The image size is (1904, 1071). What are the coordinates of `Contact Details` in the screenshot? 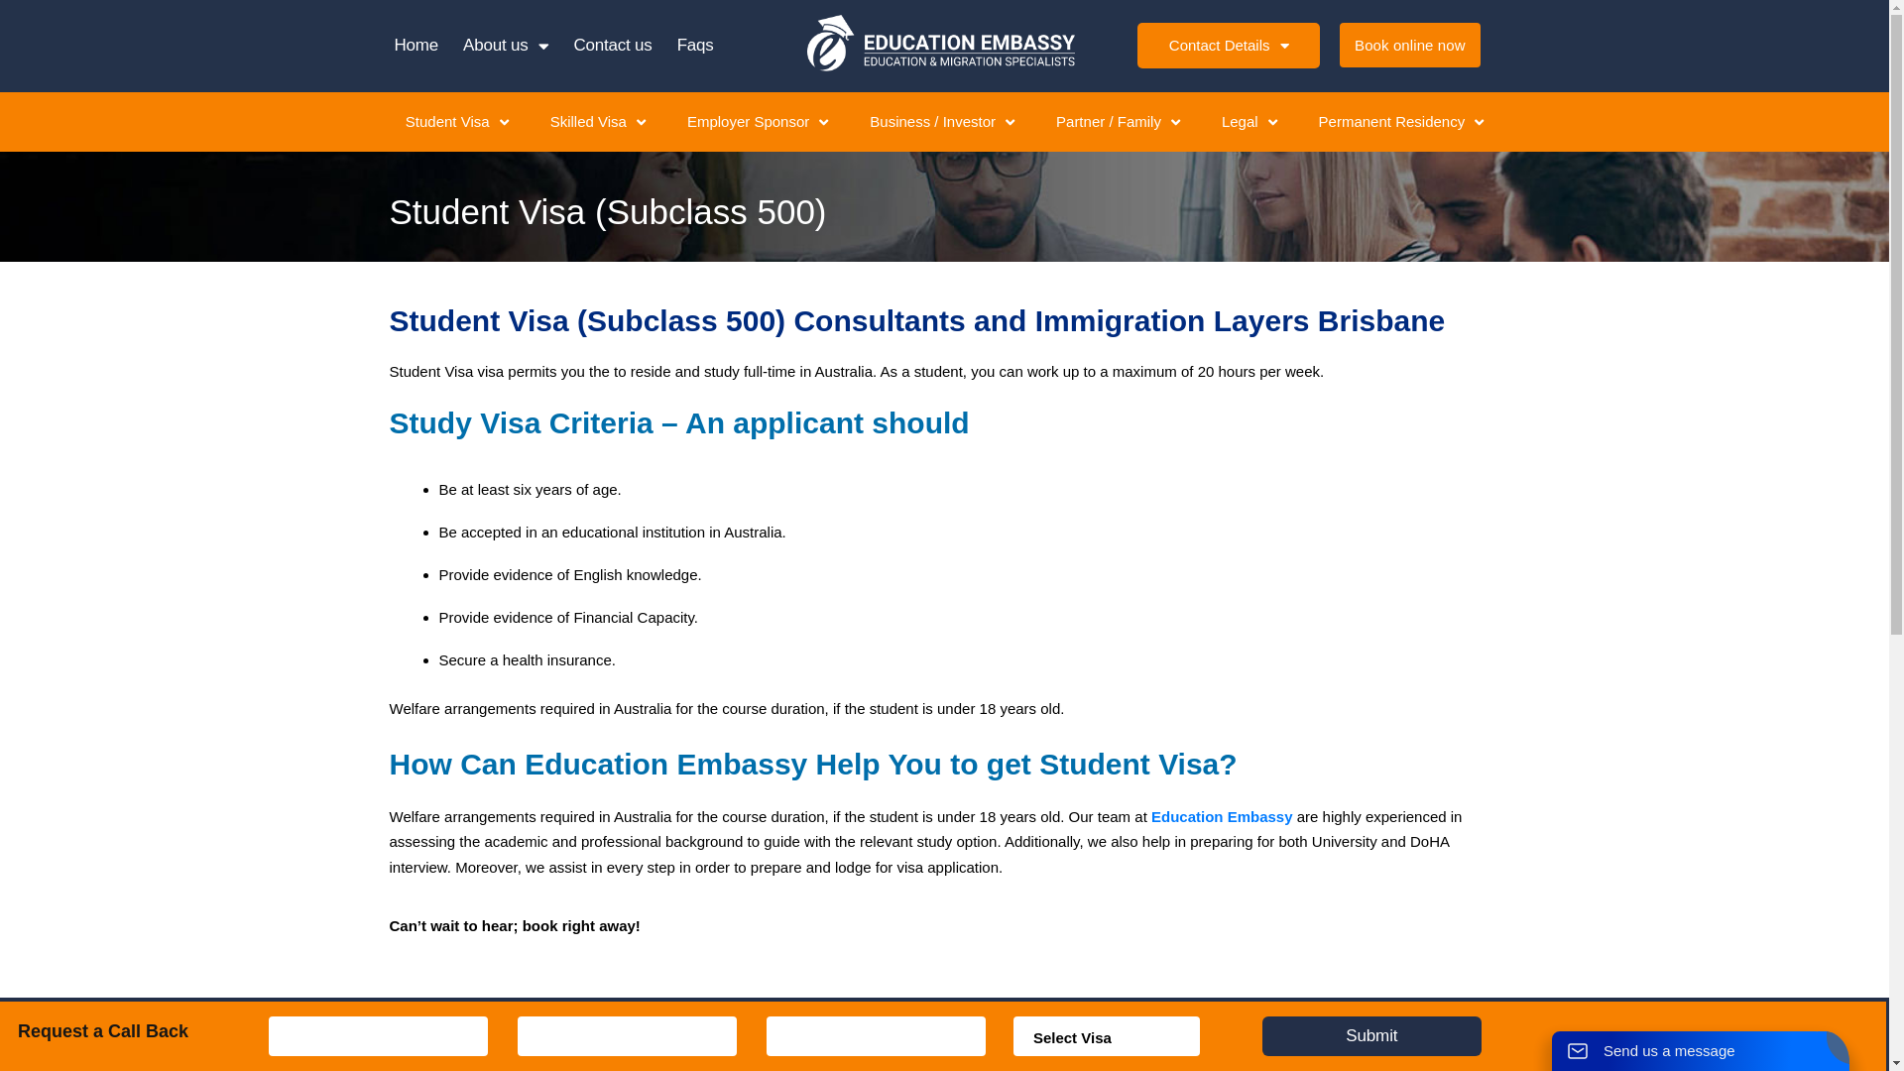 It's located at (1229, 46).